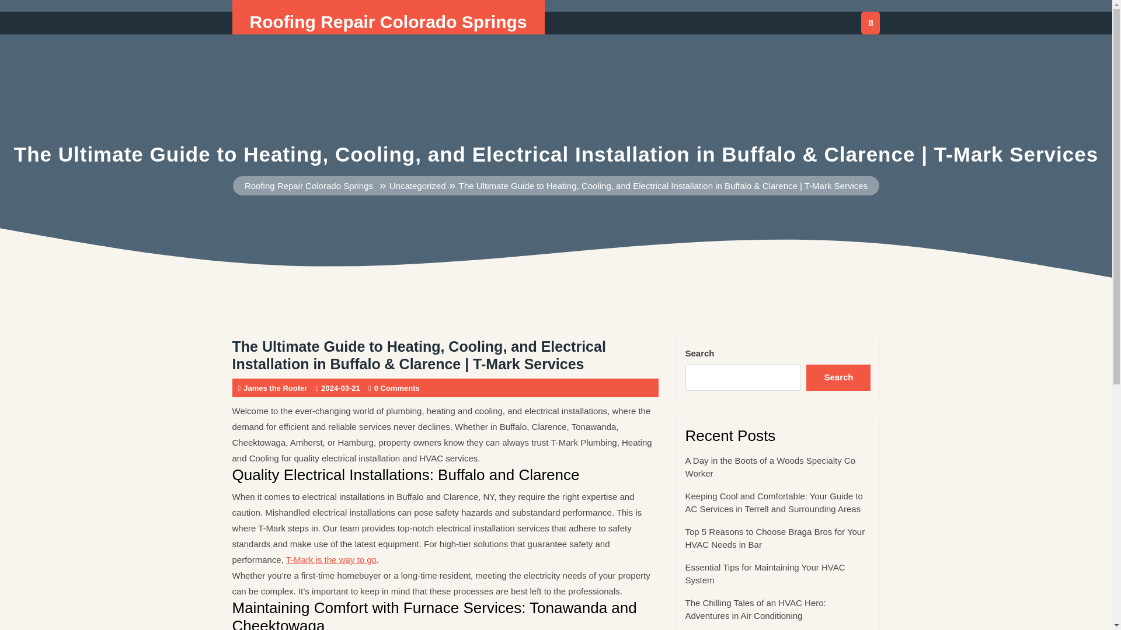 Image resolution: width=1121 pixels, height=630 pixels. Describe the element at coordinates (308, 185) in the screenshot. I see `Roofing Repair Colorado Springs` at that location.